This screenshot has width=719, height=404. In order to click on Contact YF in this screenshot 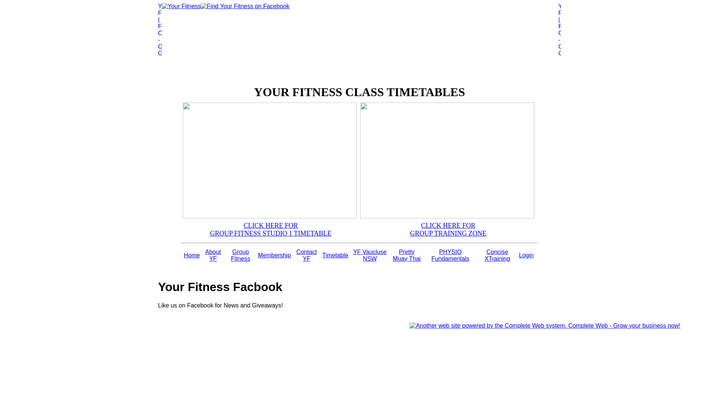, I will do `click(306, 255)`.